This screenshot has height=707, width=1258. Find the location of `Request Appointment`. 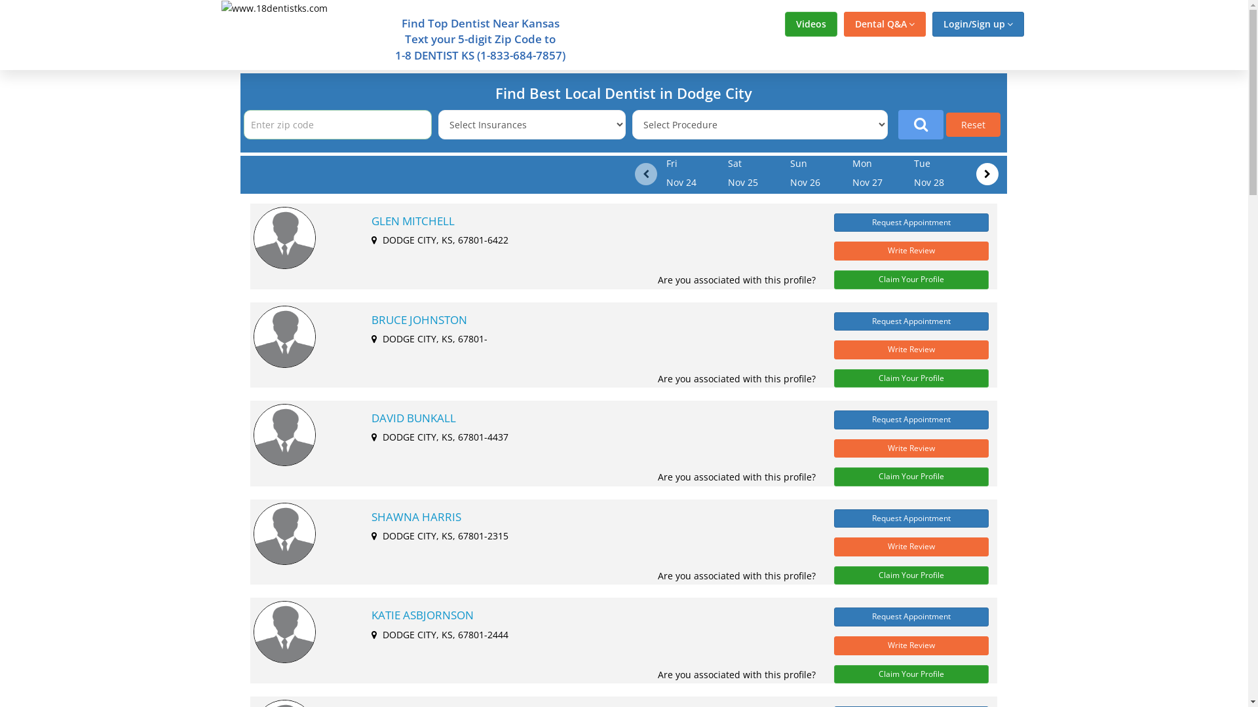

Request Appointment is located at coordinates (911, 420).